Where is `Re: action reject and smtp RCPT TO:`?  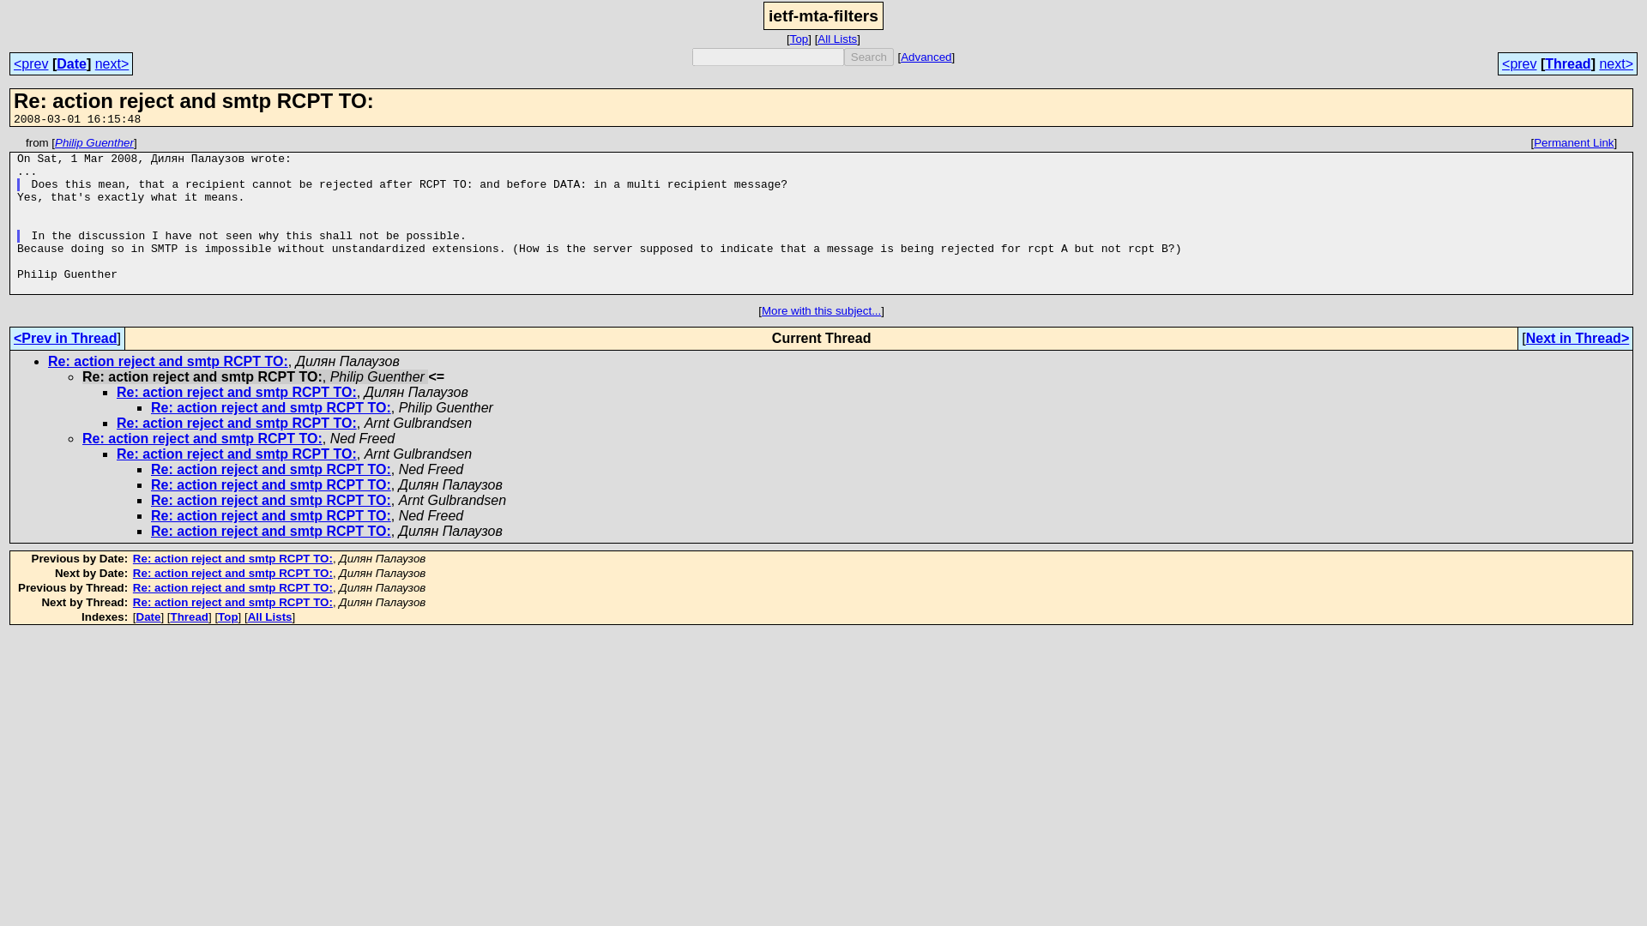 Re: action reject and smtp RCPT TO: is located at coordinates (271, 531).